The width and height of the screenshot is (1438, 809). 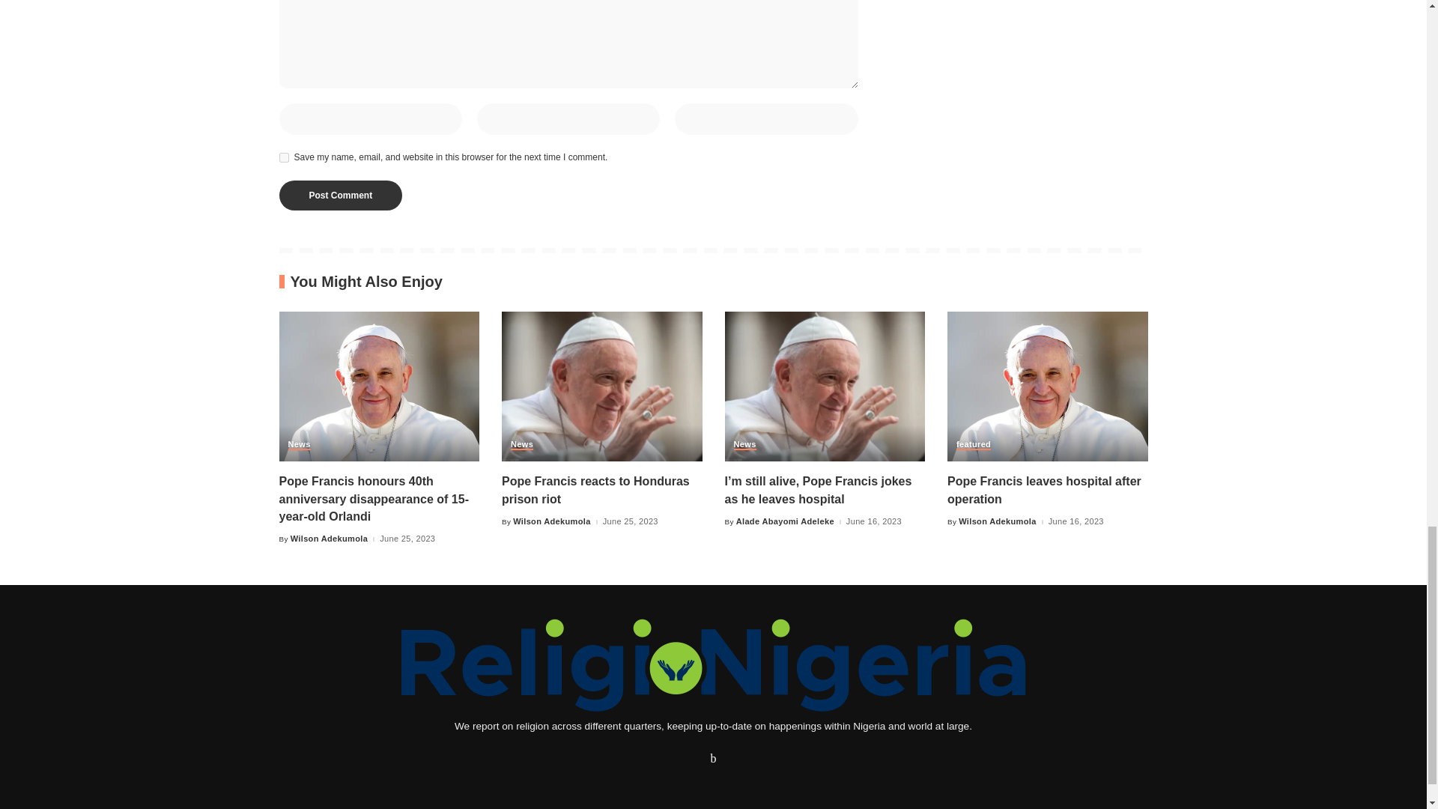 I want to click on Post Comment, so click(x=340, y=195).